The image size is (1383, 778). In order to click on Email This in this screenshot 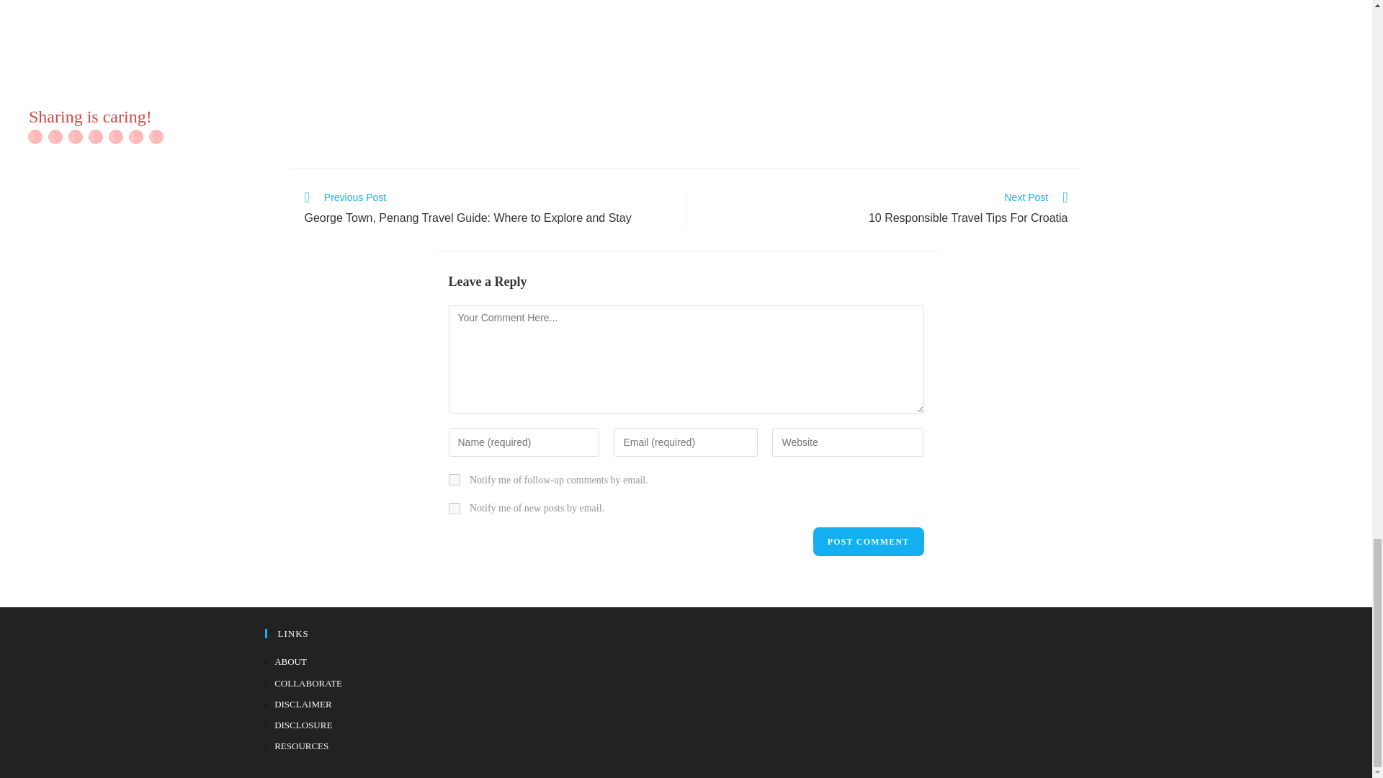, I will do `click(115, 137)`.